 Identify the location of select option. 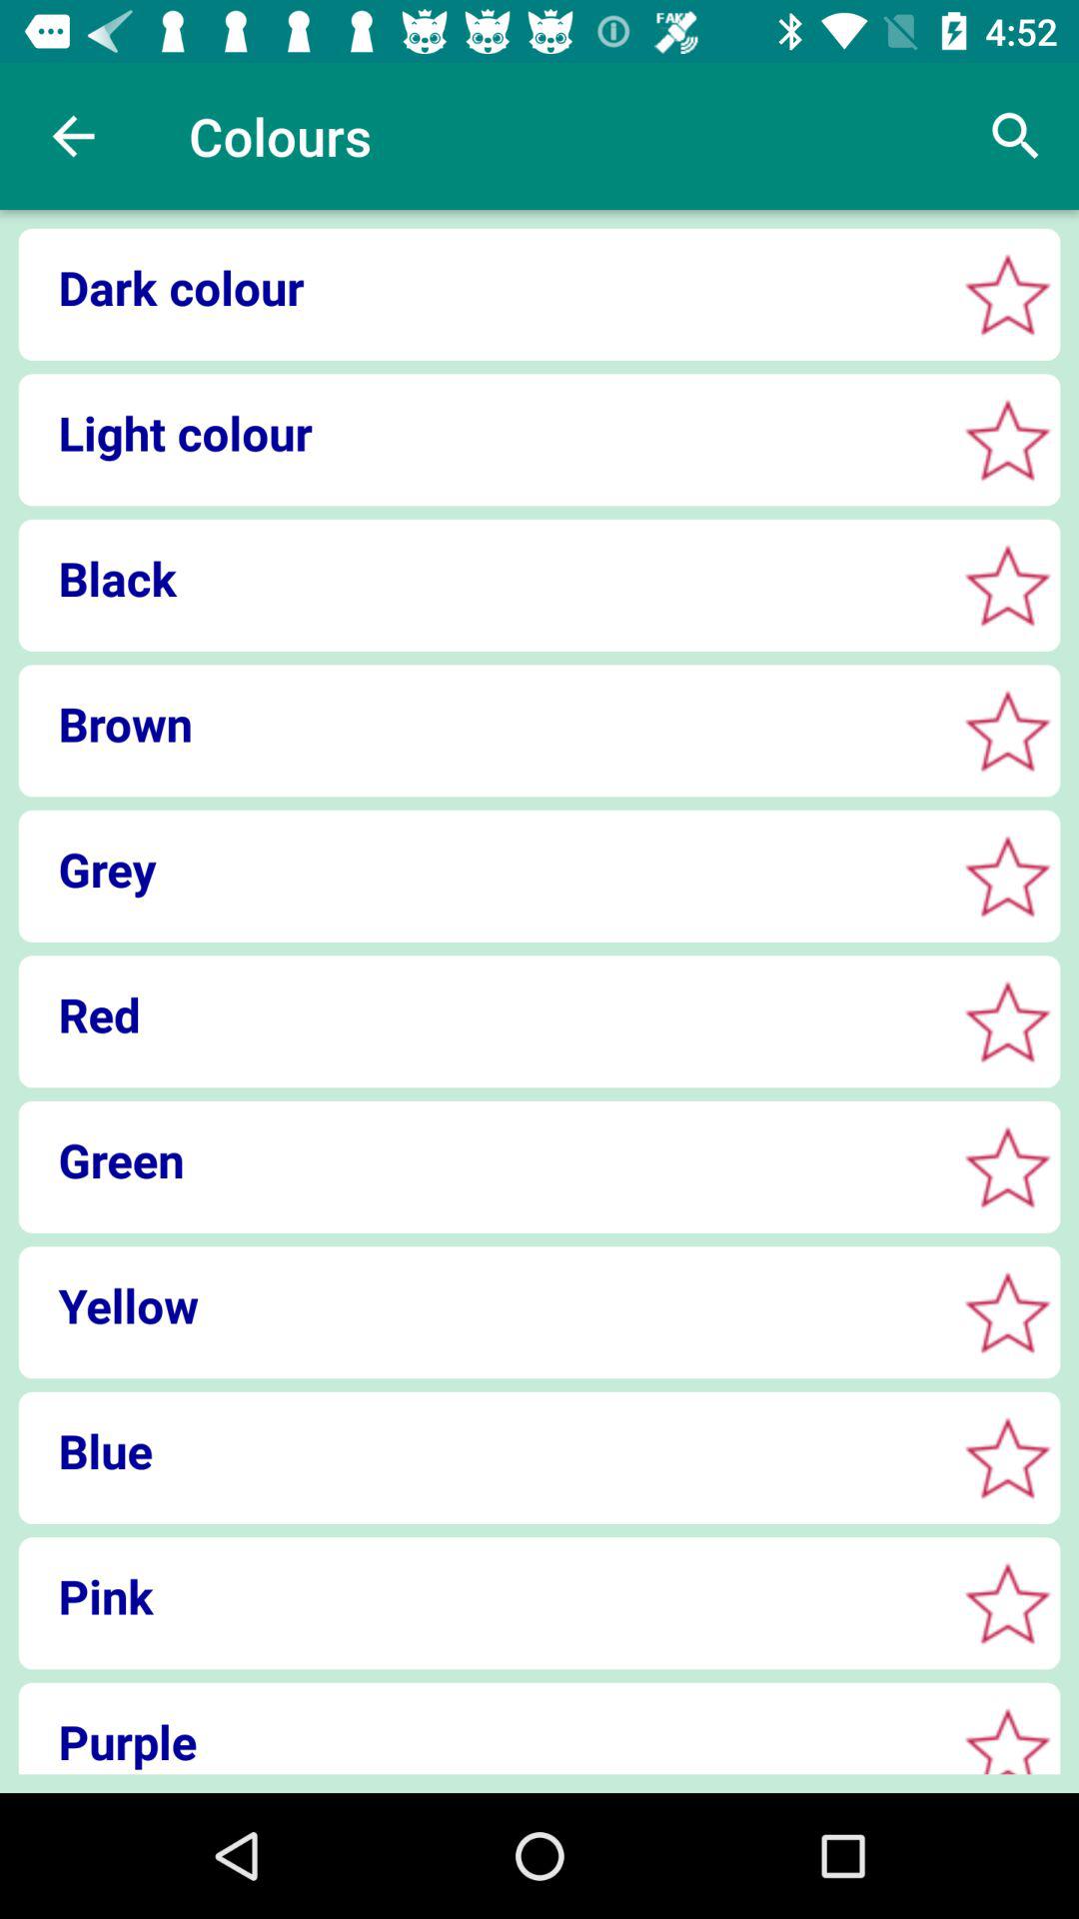
(1007, 1167).